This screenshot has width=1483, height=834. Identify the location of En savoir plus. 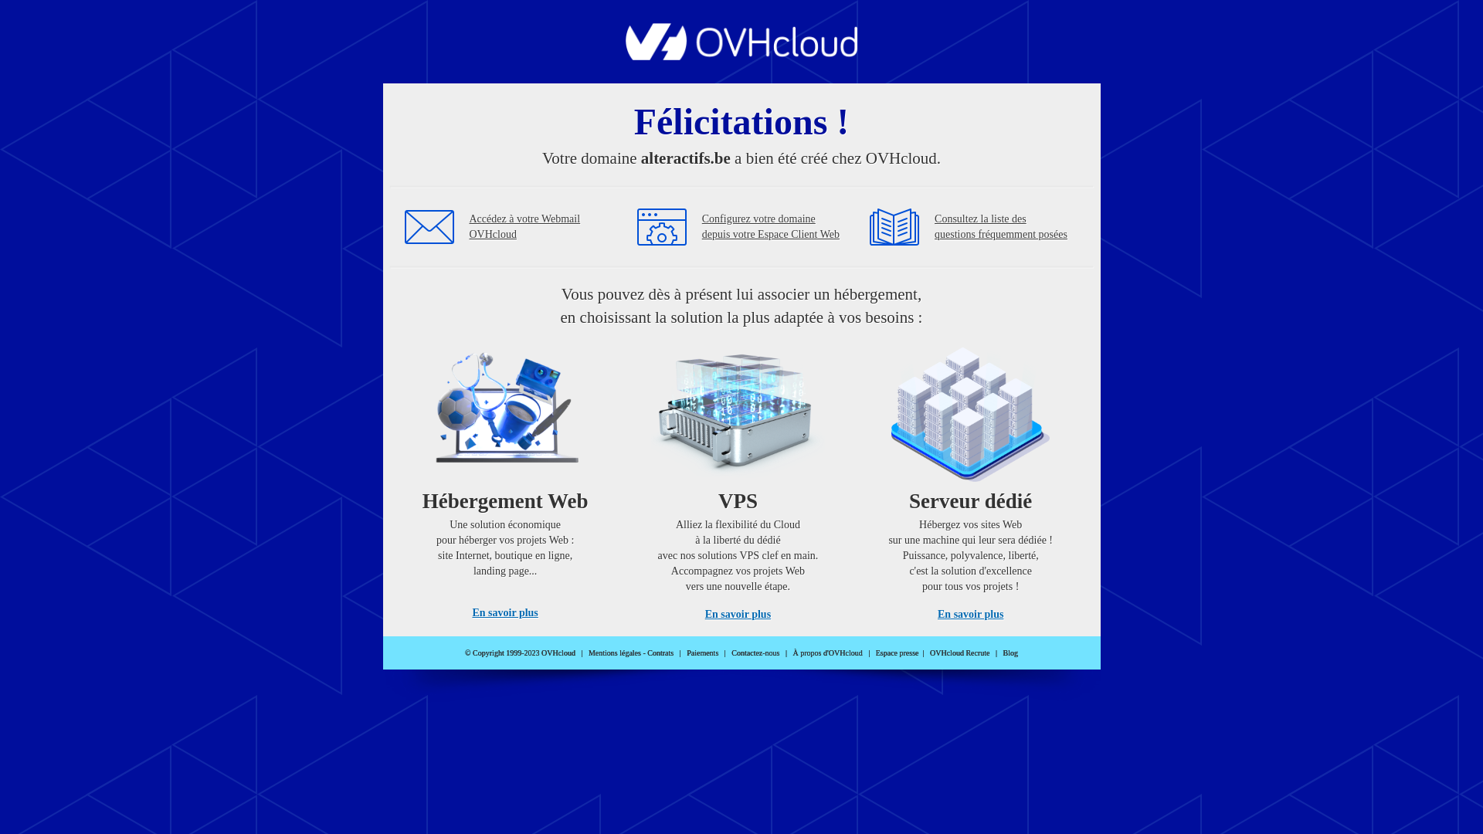
(505, 613).